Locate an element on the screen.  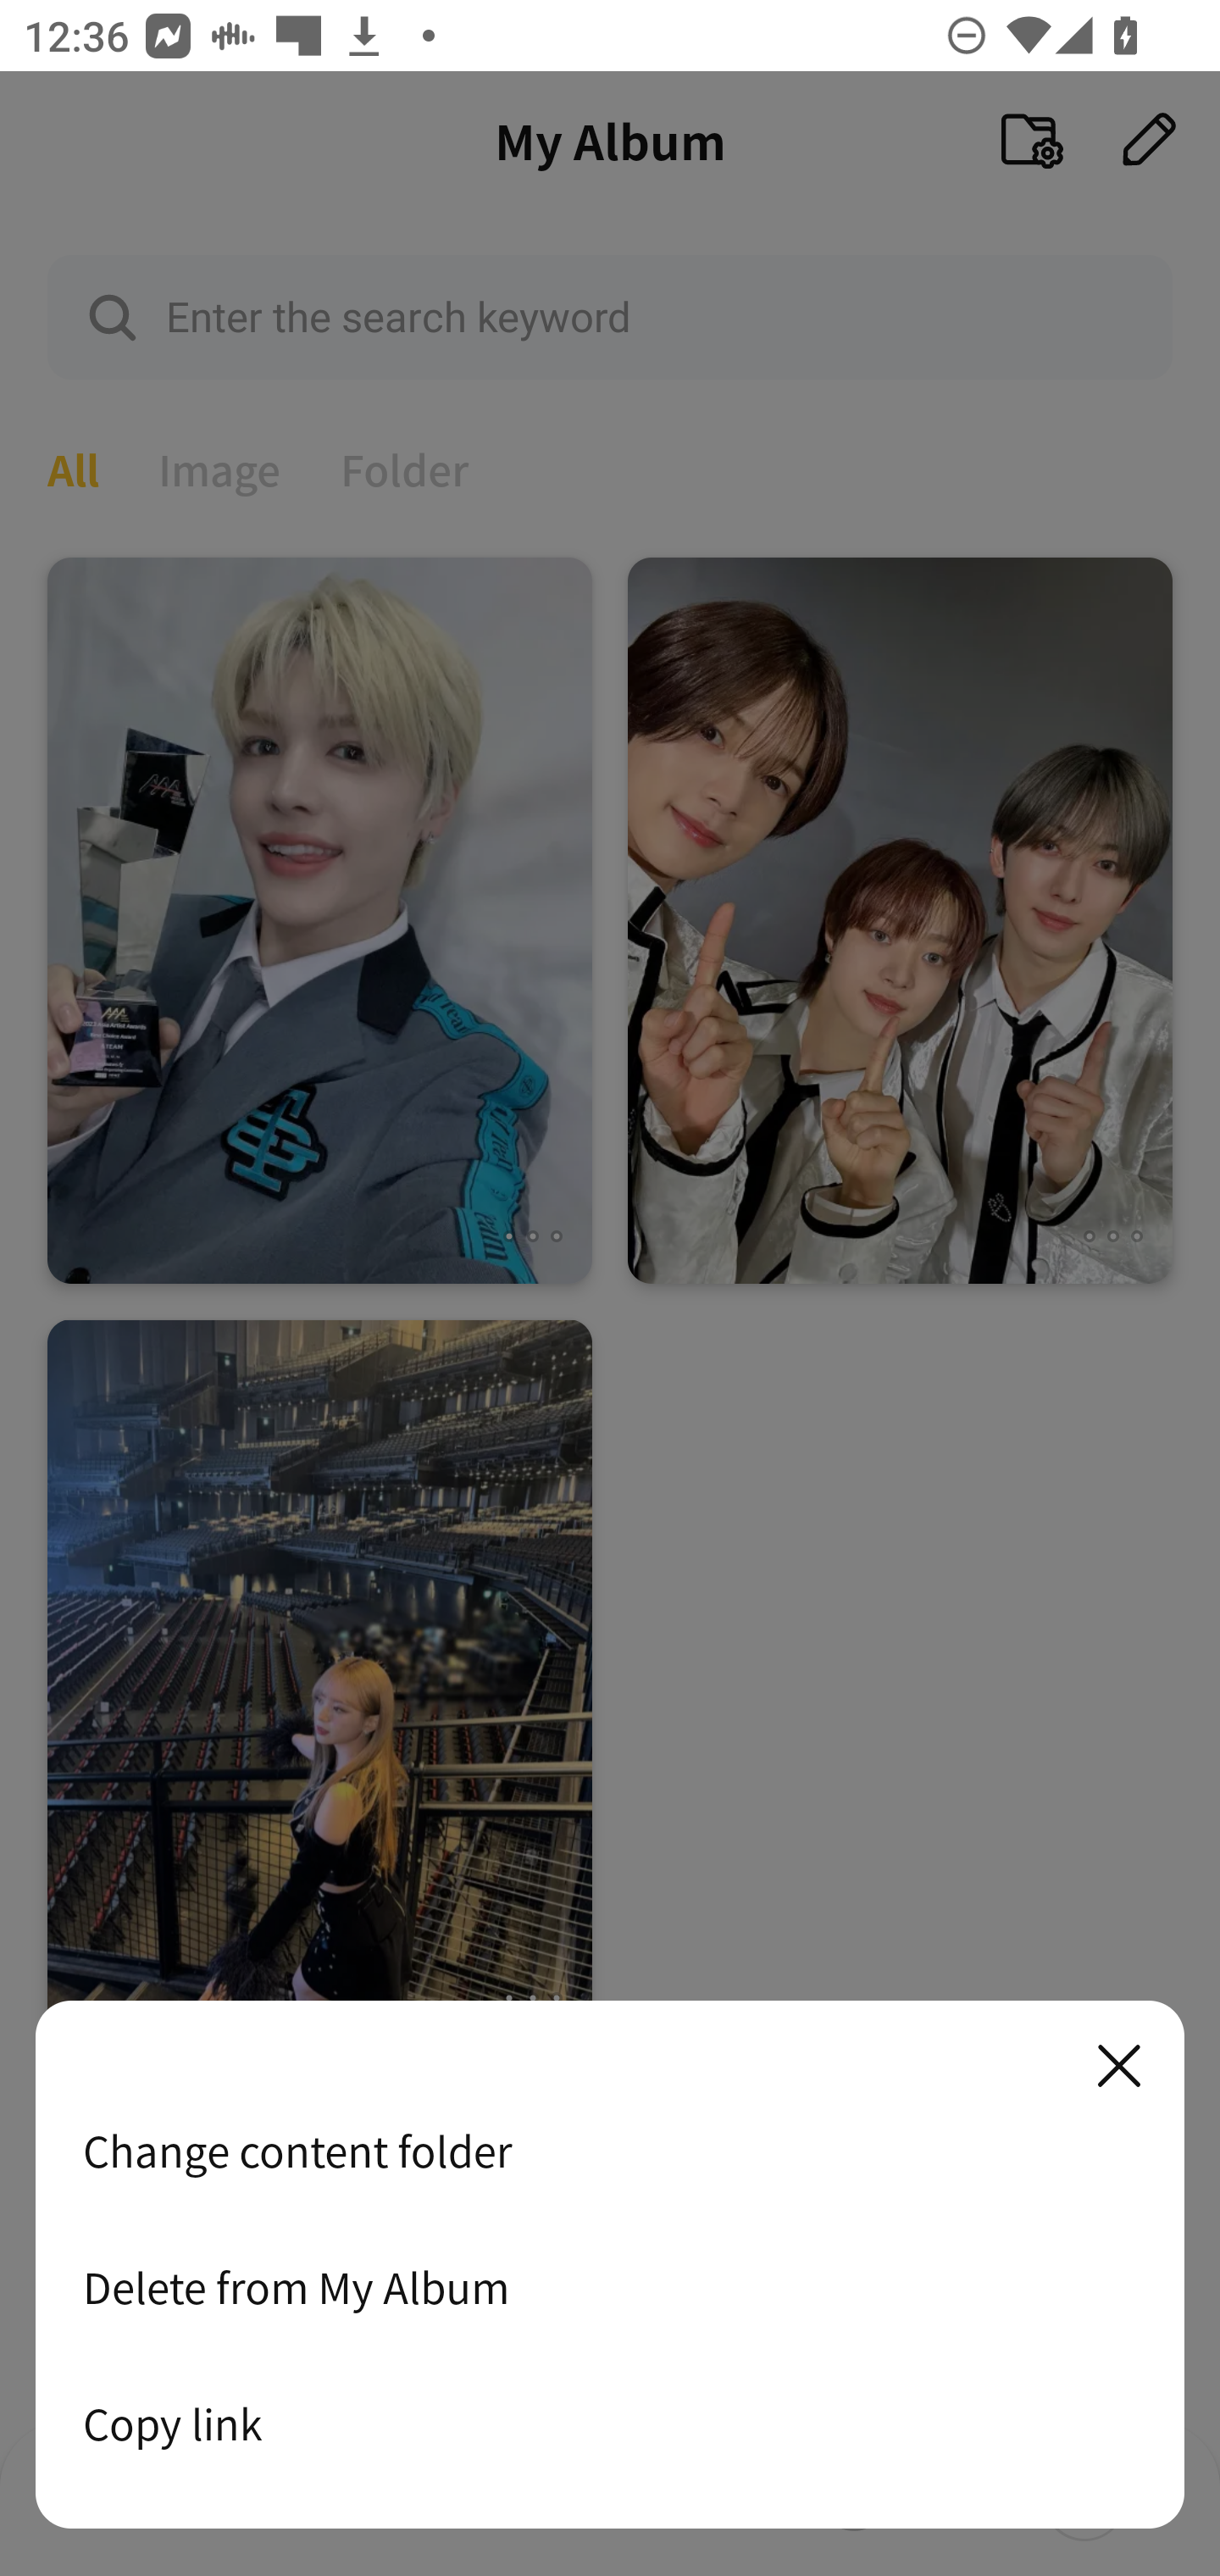
Delete from My Album is located at coordinates (610, 2287).